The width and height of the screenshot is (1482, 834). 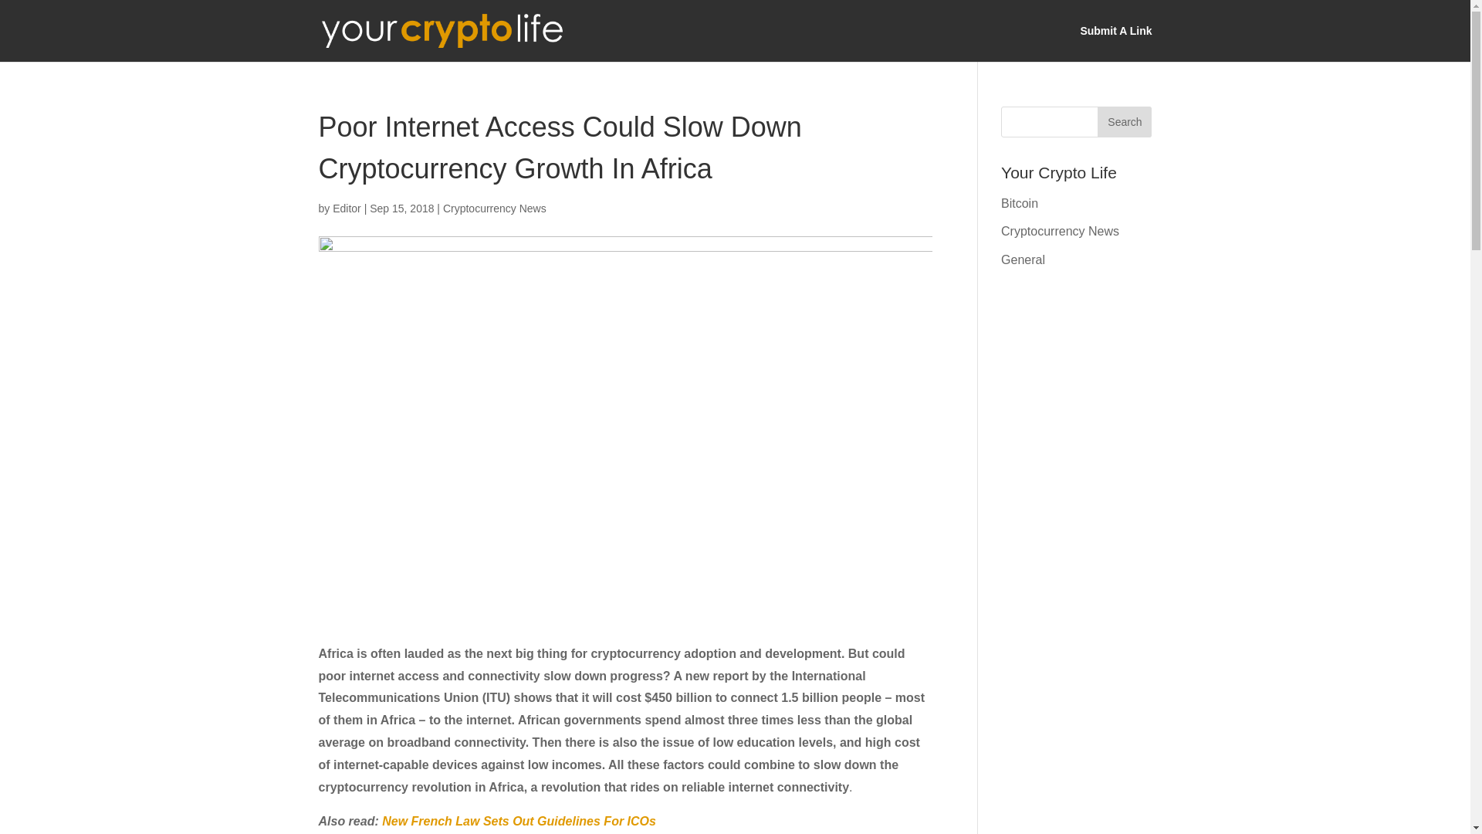 What do you see at coordinates (1020, 202) in the screenshot?
I see `Bitcoin` at bounding box center [1020, 202].